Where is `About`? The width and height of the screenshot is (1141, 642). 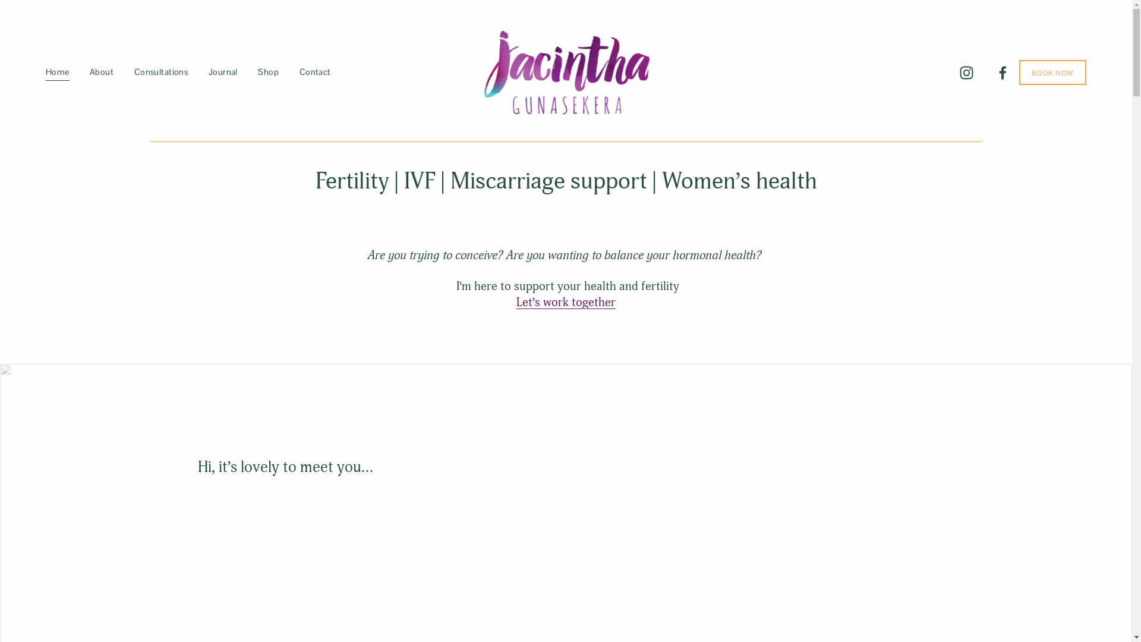
About is located at coordinates (102, 73).